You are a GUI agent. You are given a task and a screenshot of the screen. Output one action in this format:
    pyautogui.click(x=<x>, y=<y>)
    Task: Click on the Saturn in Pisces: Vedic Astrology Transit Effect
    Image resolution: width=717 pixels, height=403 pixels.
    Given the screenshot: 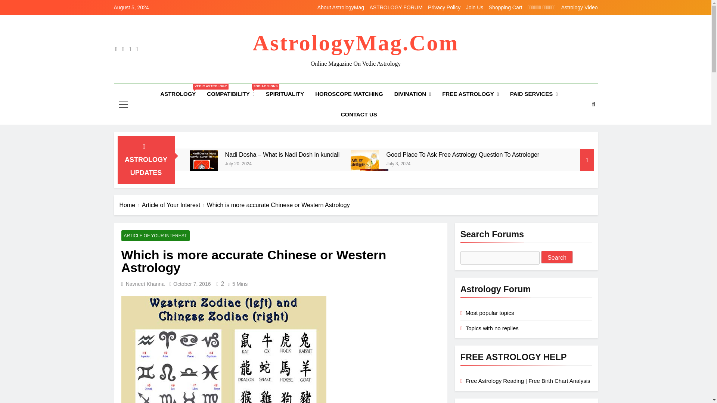 What is the action you would take?
    pyautogui.click(x=557, y=257)
    